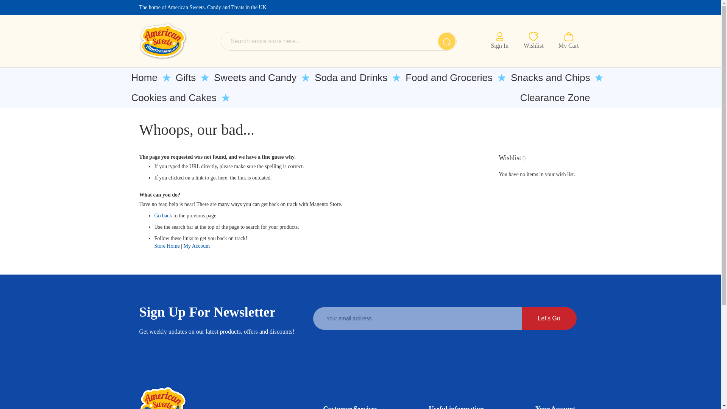  Describe the element at coordinates (534, 40) in the screenshot. I see `Wishlist` at that location.